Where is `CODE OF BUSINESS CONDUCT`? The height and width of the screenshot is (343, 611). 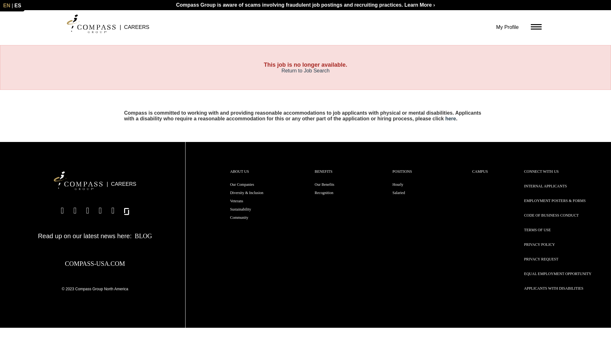 CODE OF BUSINESS CONDUCT is located at coordinates (551, 215).